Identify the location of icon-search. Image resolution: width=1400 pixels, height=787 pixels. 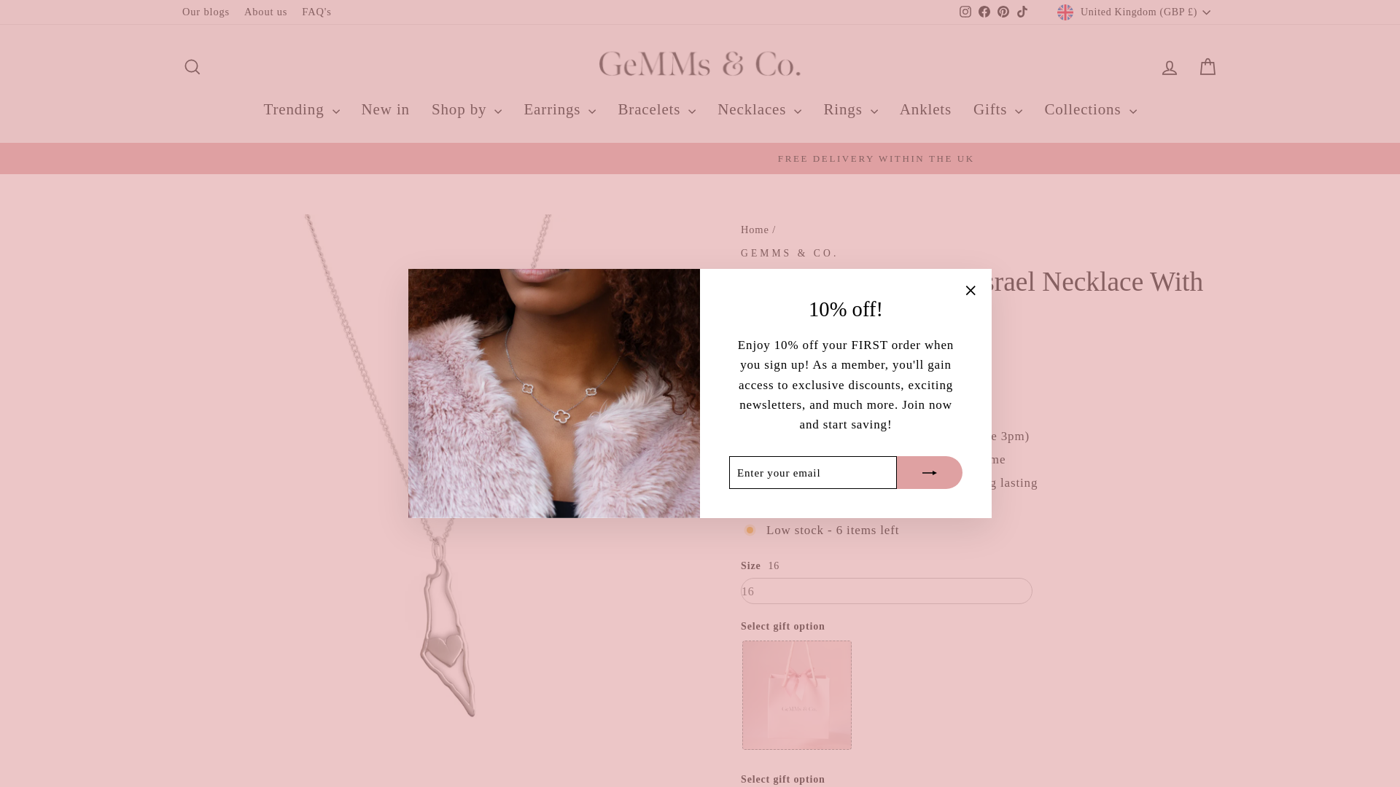
(192, 66).